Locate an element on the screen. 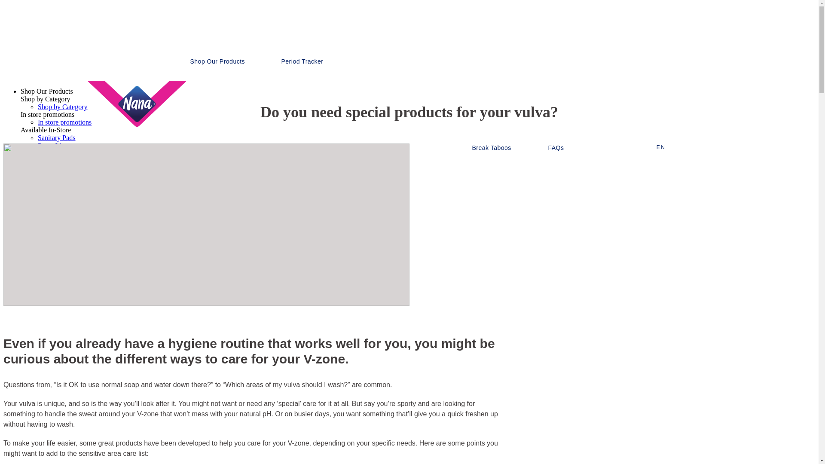  Panty Liners is located at coordinates (55, 145).